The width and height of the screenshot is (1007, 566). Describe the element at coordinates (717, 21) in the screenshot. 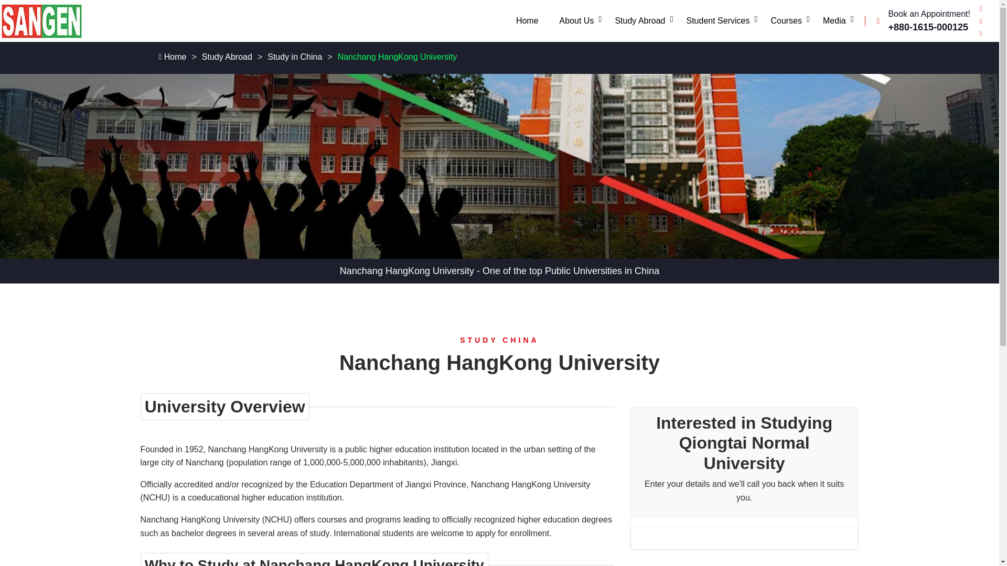

I see `Student Services` at that location.